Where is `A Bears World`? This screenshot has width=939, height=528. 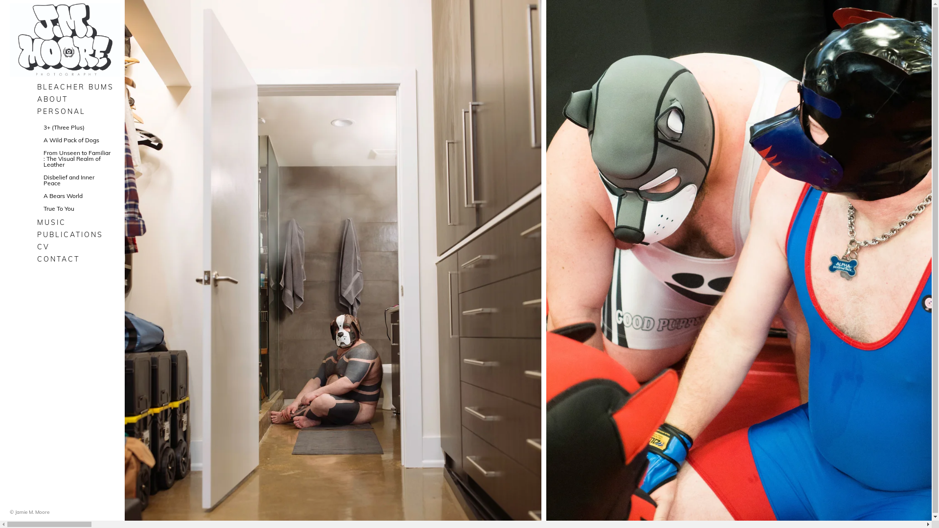 A Bears World is located at coordinates (77, 196).